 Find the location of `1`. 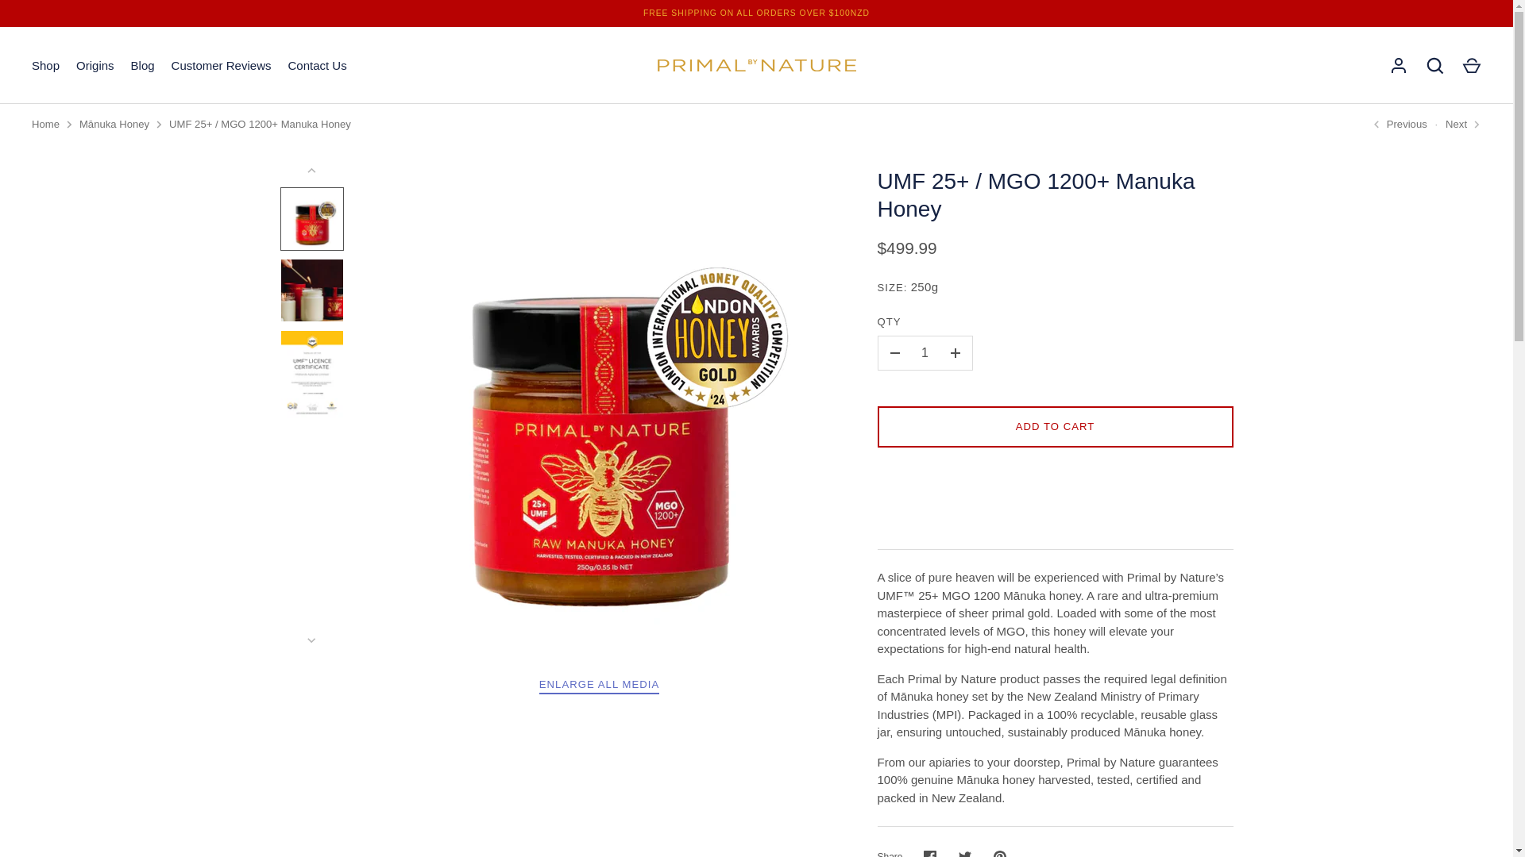

1 is located at coordinates (925, 352).